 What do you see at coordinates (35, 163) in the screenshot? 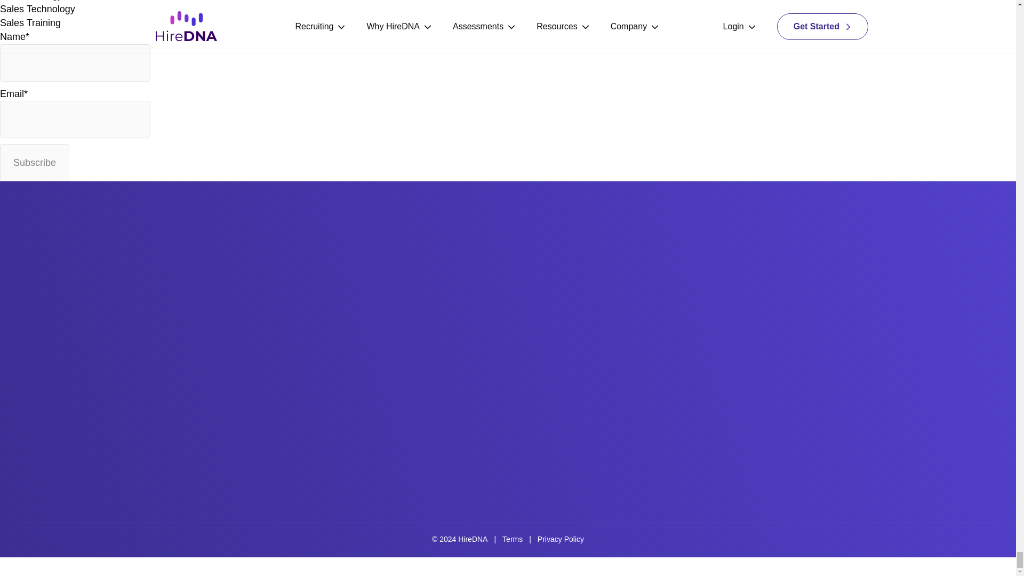
I see `Subscribe` at bounding box center [35, 163].